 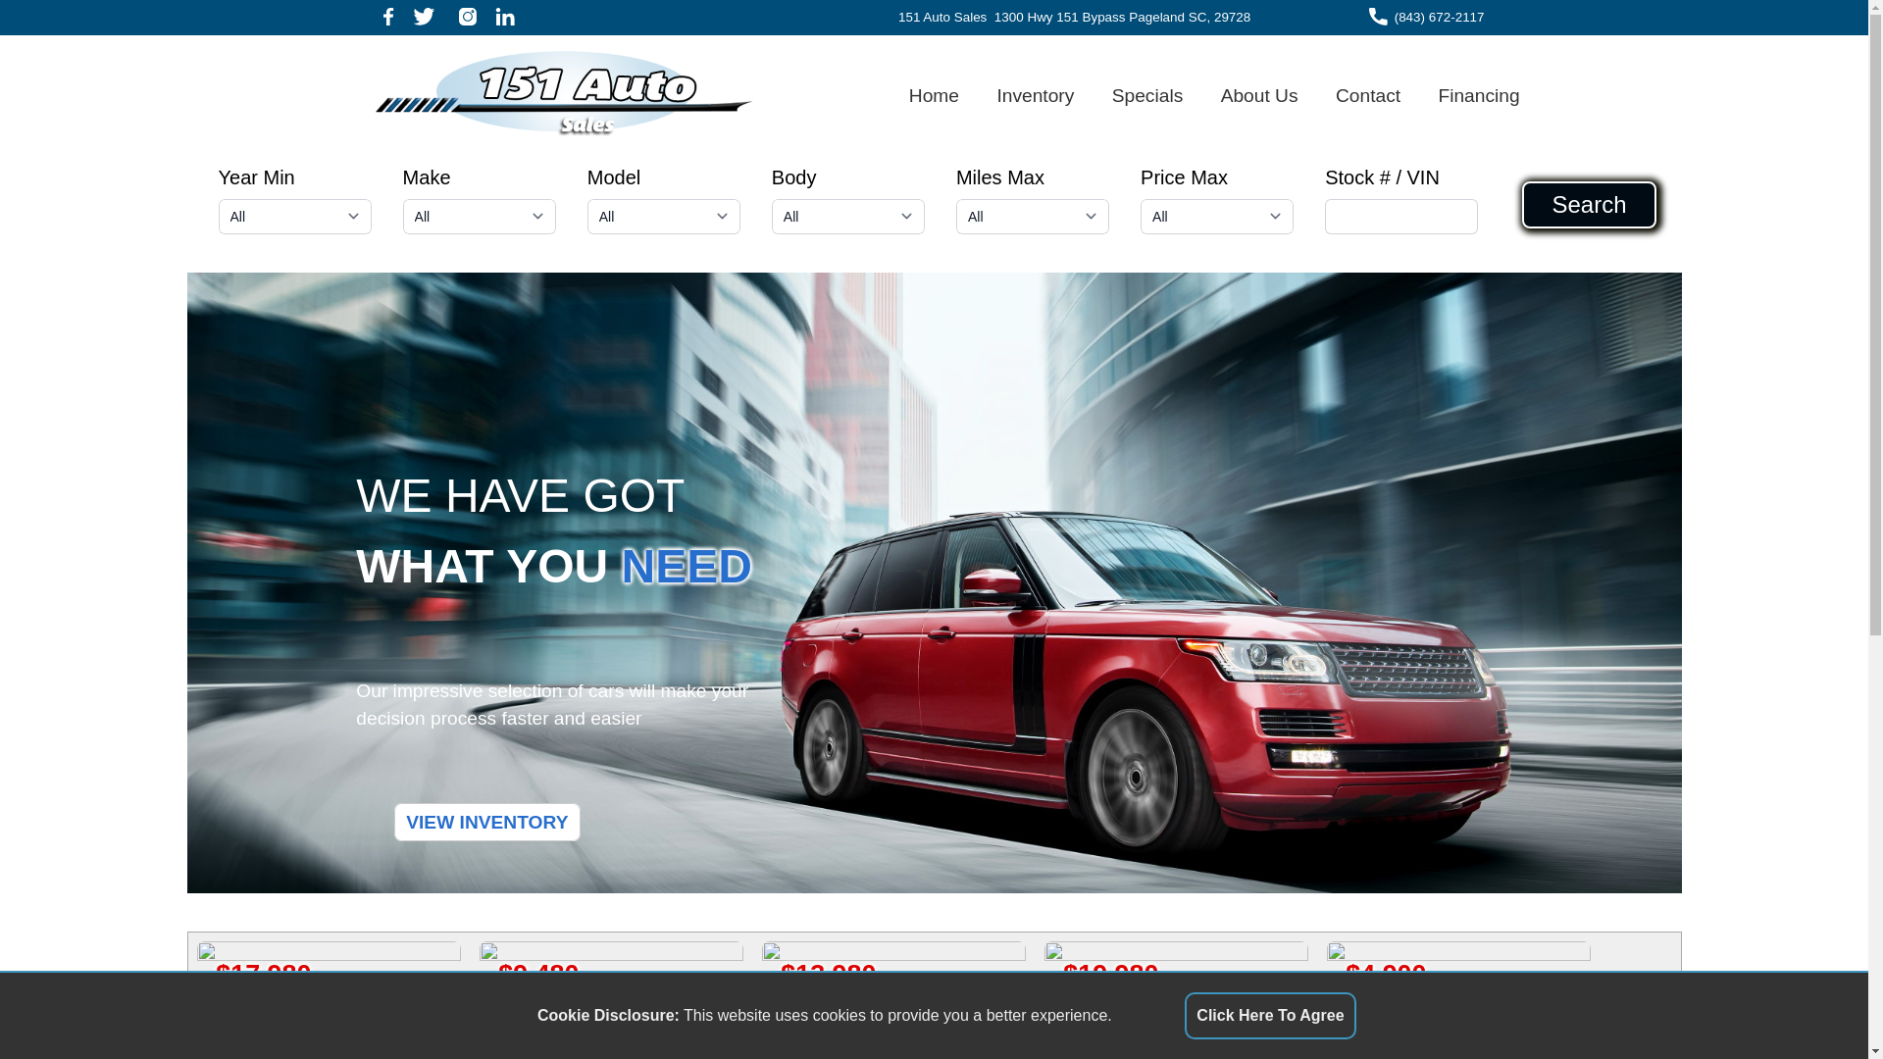 What do you see at coordinates (663, 955) in the screenshot?
I see `$13,980` at bounding box center [663, 955].